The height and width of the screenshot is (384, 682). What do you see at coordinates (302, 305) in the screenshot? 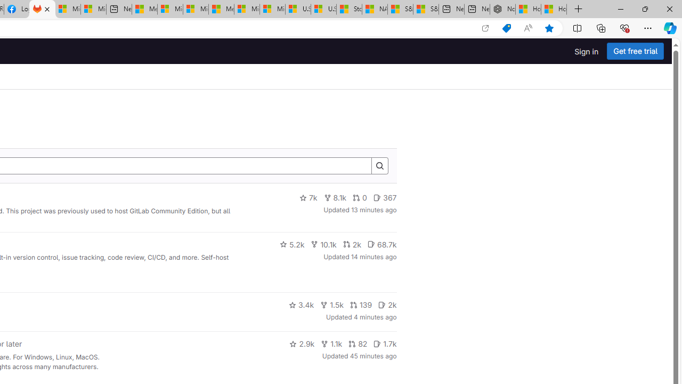
I see `3.4k` at bounding box center [302, 305].